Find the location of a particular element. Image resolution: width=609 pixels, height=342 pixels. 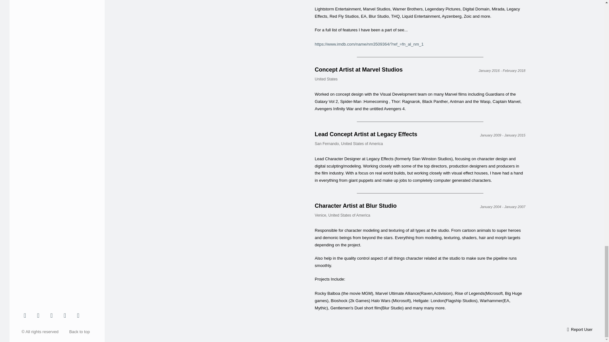

Back to top is located at coordinates (81, 332).